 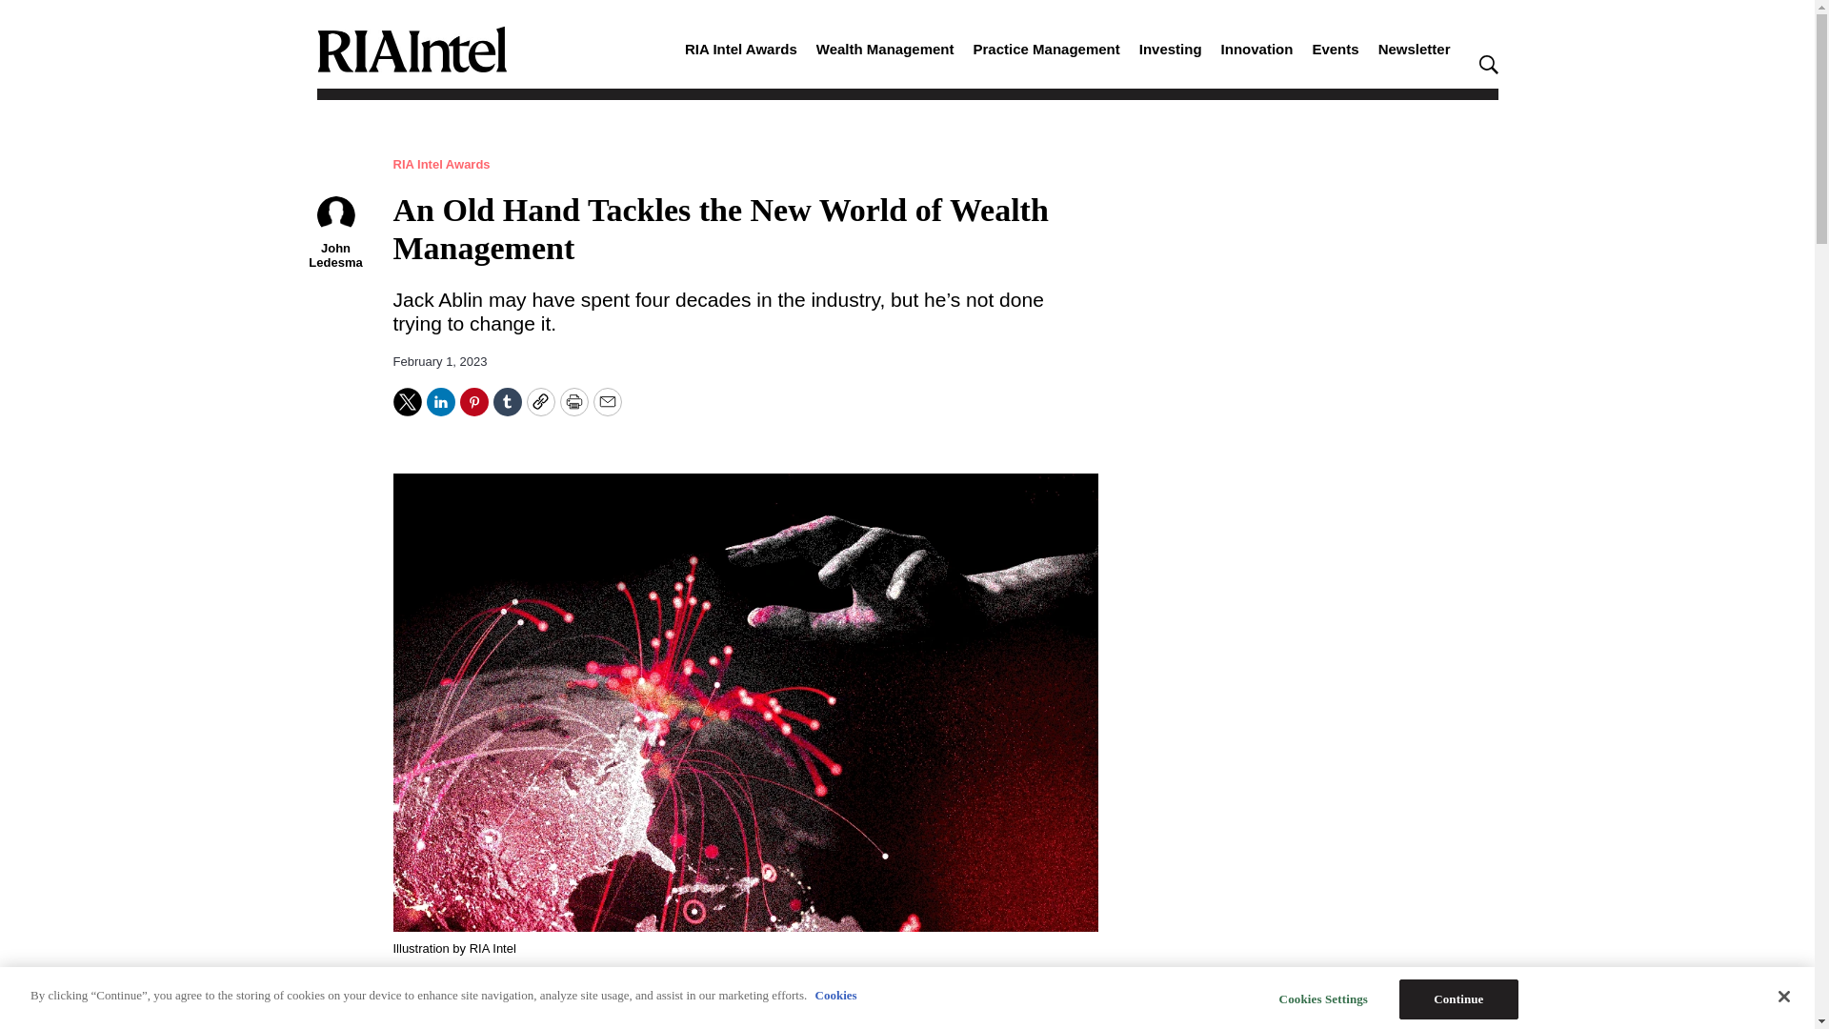 I want to click on Show Search, so click(x=1488, y=65).